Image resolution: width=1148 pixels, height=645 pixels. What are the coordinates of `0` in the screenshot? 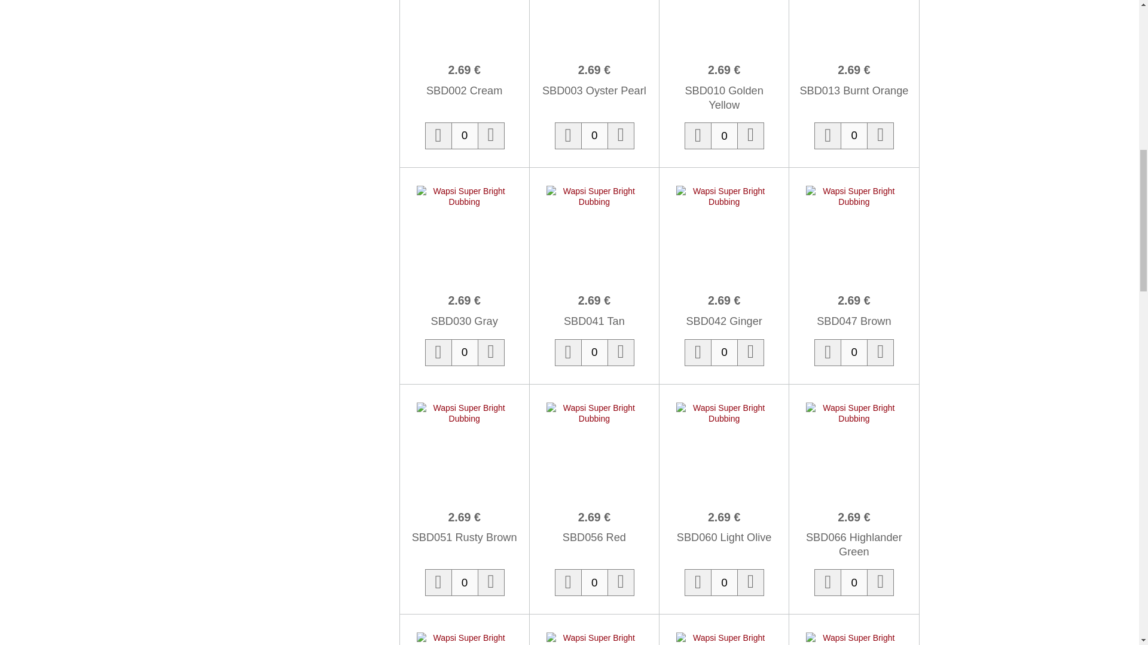 It's located at (854, 582).